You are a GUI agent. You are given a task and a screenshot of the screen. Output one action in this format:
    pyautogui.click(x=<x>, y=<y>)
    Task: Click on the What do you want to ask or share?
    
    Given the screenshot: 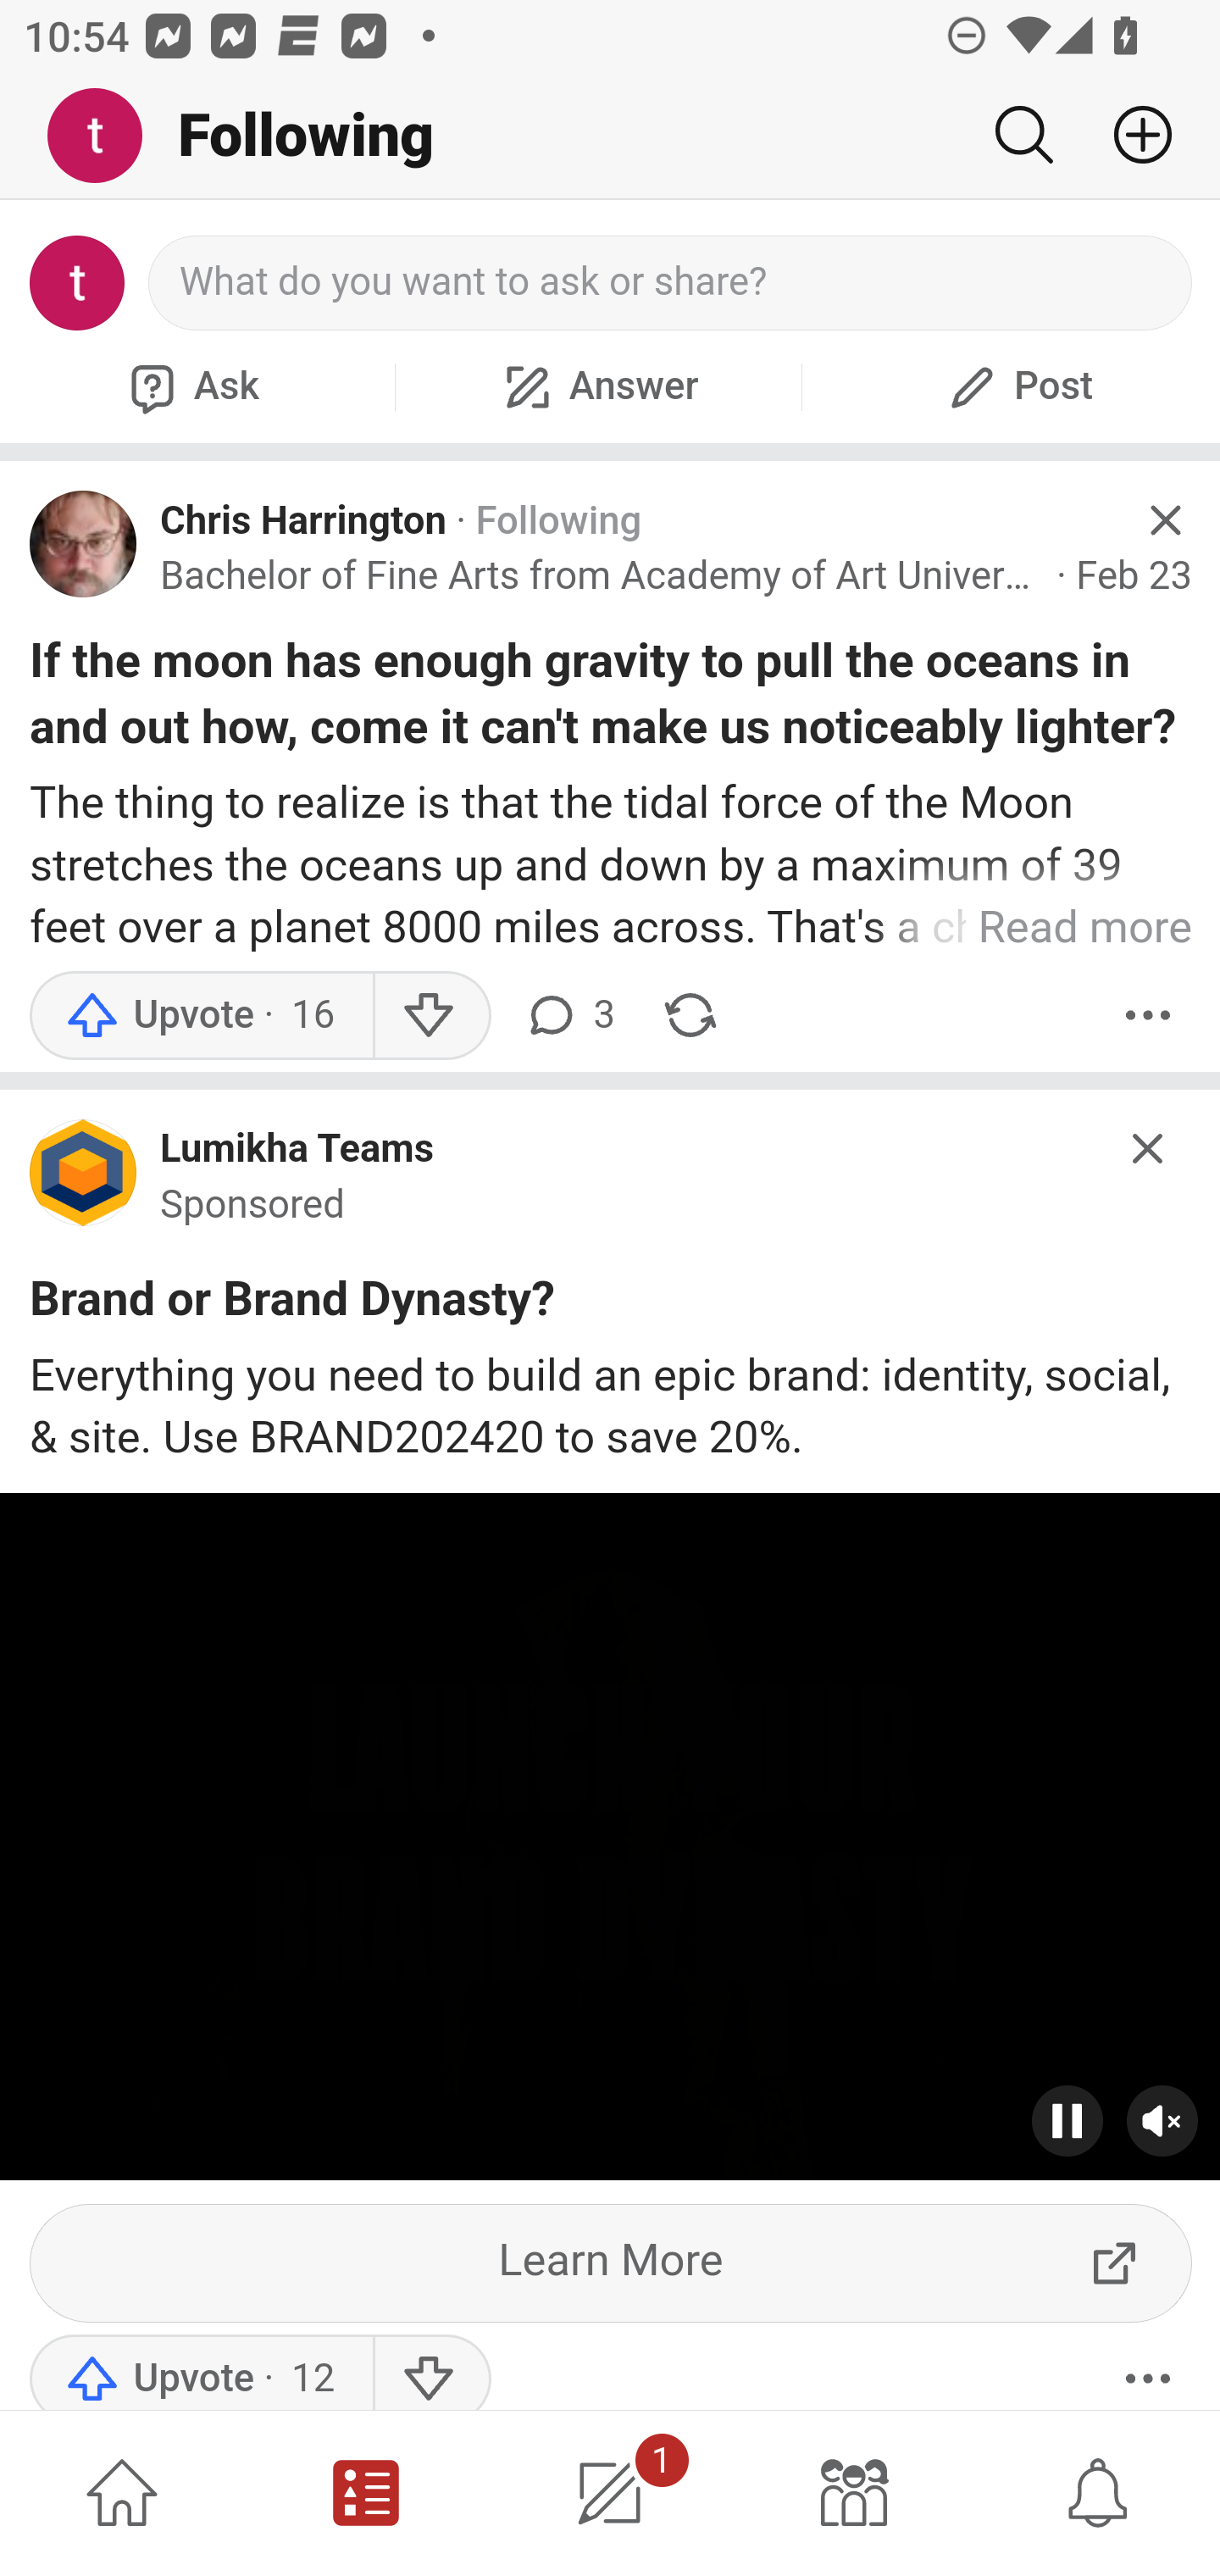 What is the action you would take?
    pyautogui.click(x=671, y=283)
    